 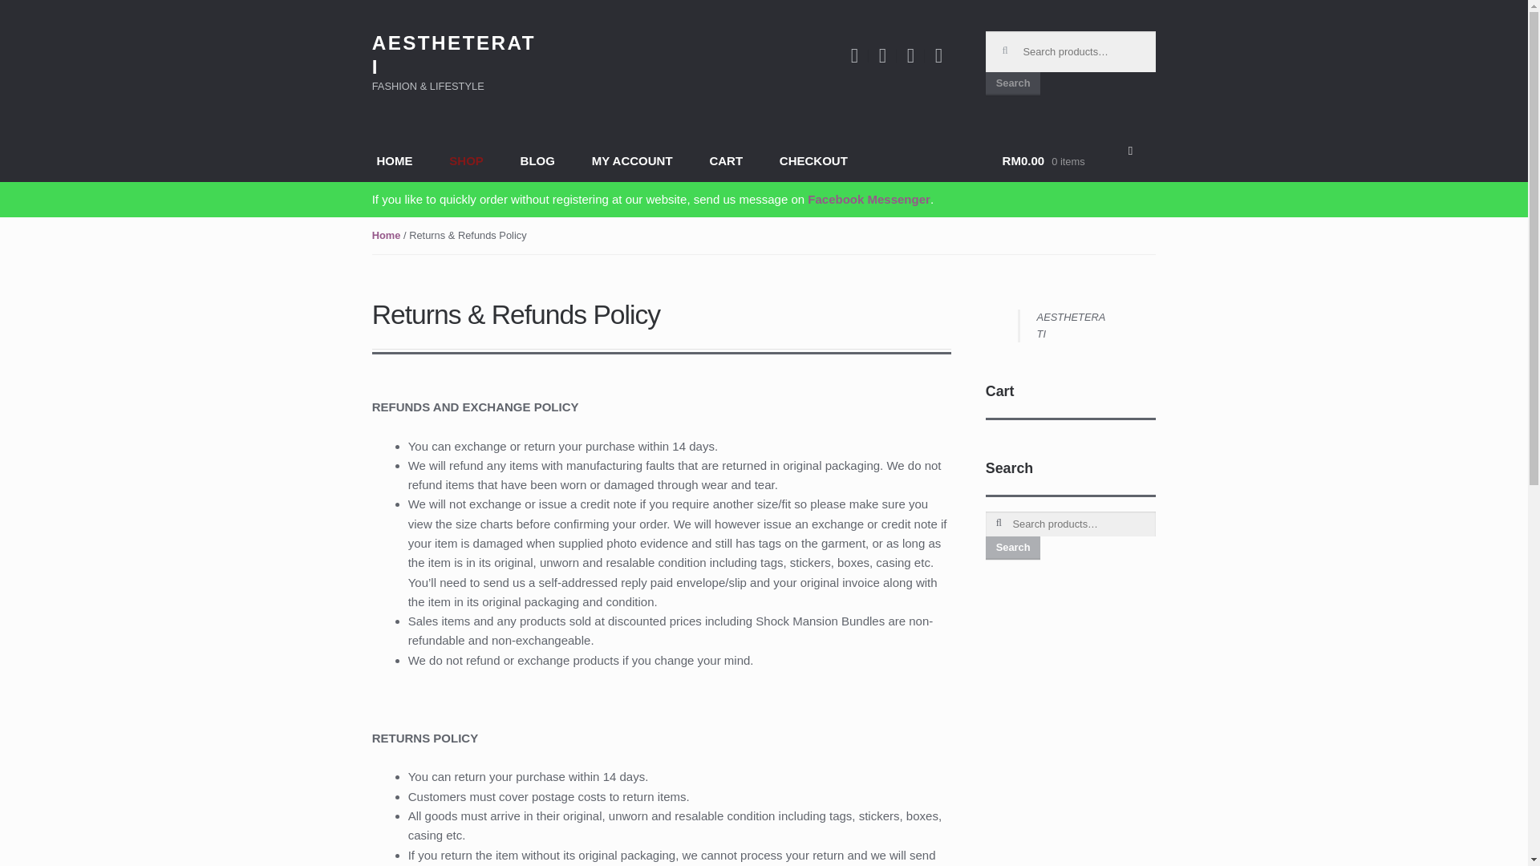 I want to click on CART, so click(x=726, y=162).